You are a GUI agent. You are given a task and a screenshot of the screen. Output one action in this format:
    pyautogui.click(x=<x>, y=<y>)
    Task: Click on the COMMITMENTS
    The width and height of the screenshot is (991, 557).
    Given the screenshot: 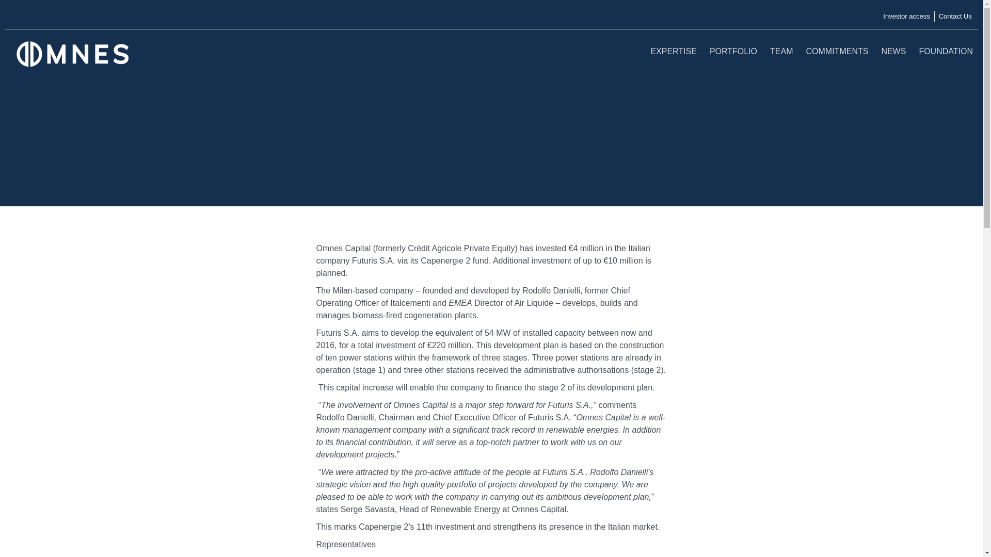 What is the action you would take?
    pyautogui.click(x=837, y=51)
    